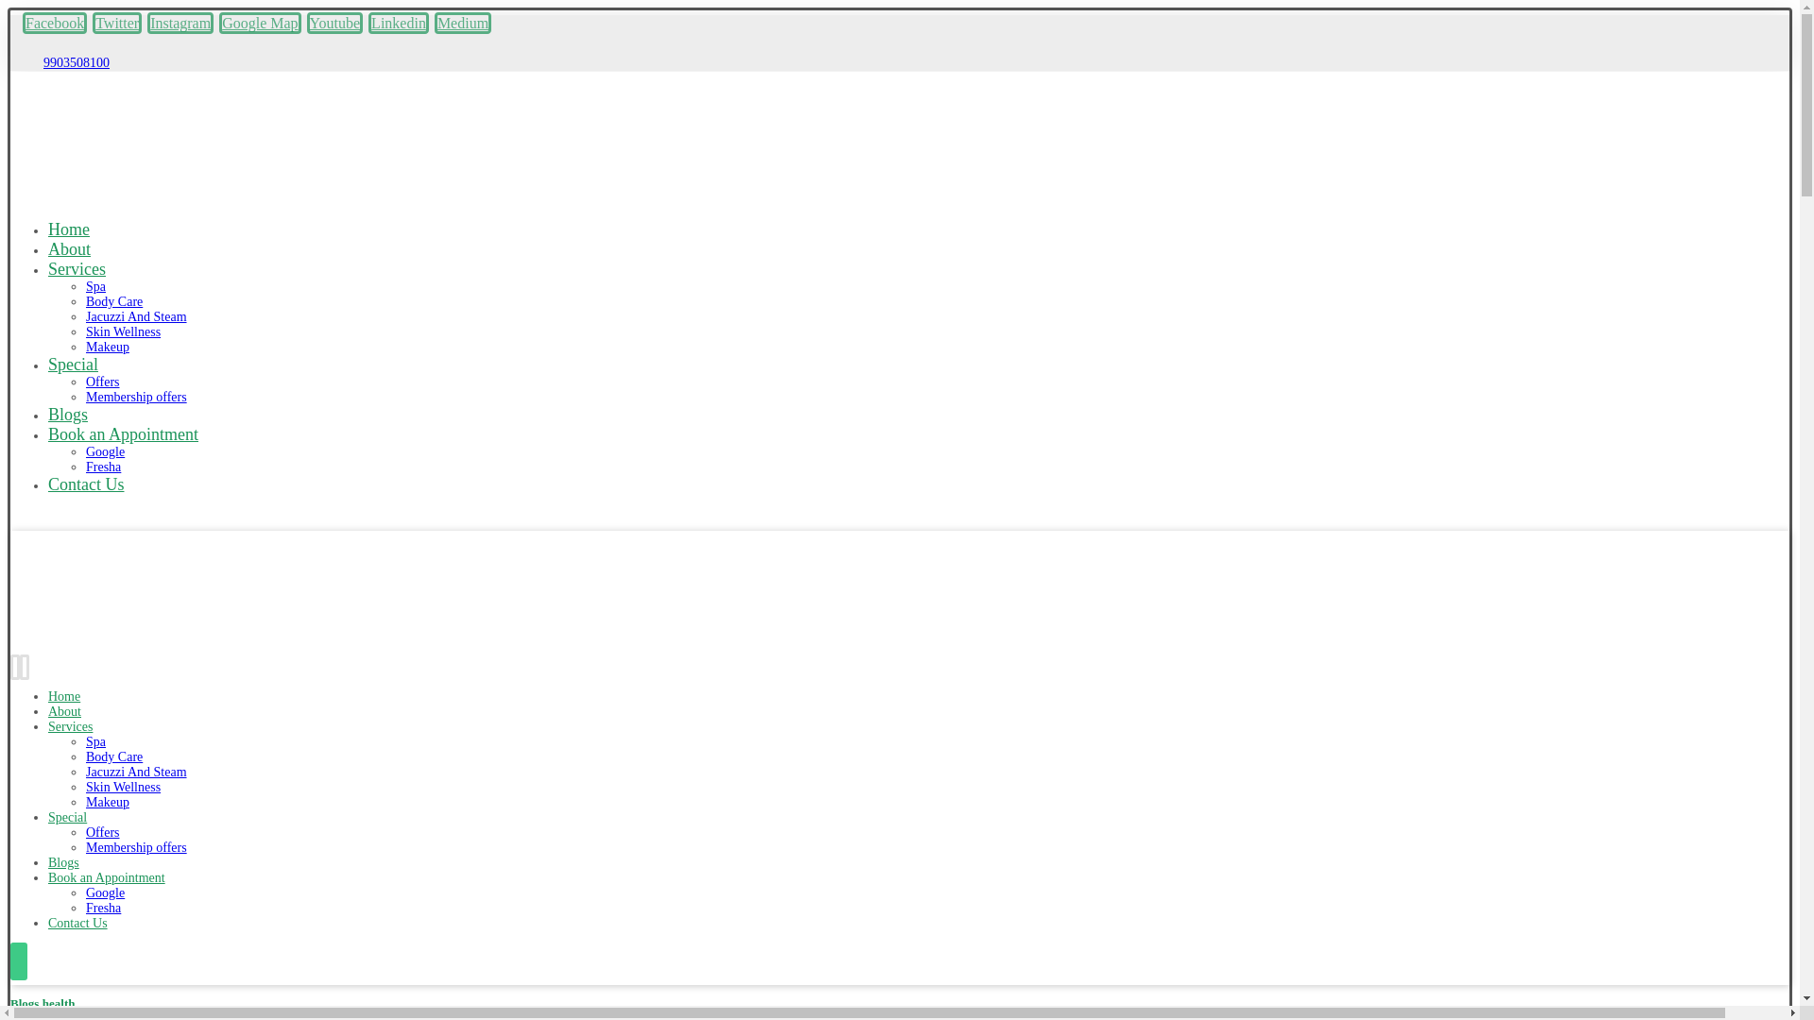 The height and width of the screenshot is (1020, 1814). I want to click on Spa in kolkata I Best spa in saltlake, so click(51, 629).